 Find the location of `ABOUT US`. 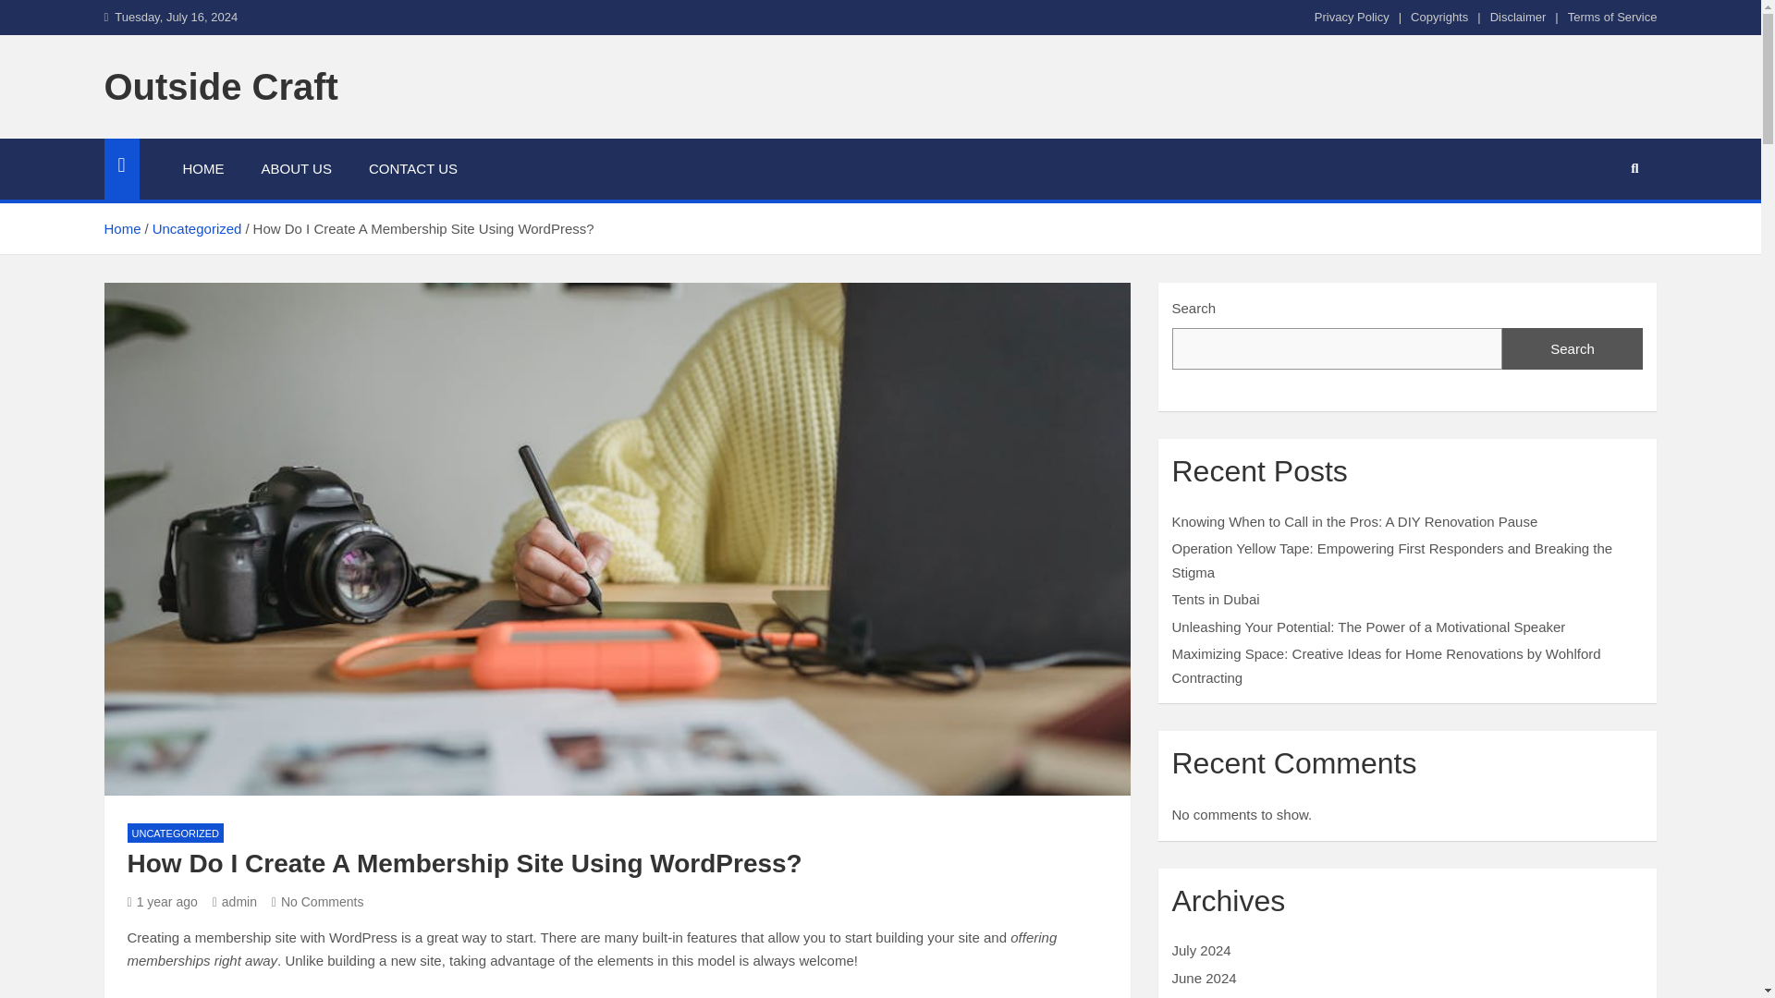

ABOUT US is located at coordinates (296, 169).